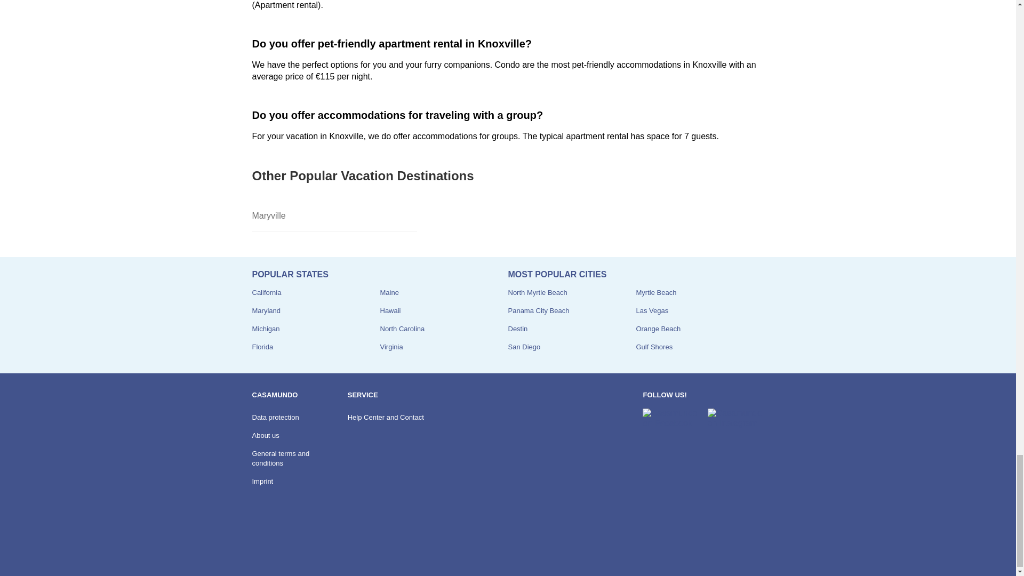 This screenshot has height=576, width=1024. Describe the element at coordinates (390, 310) in the screenshot. I see `Hawaii` at that location.